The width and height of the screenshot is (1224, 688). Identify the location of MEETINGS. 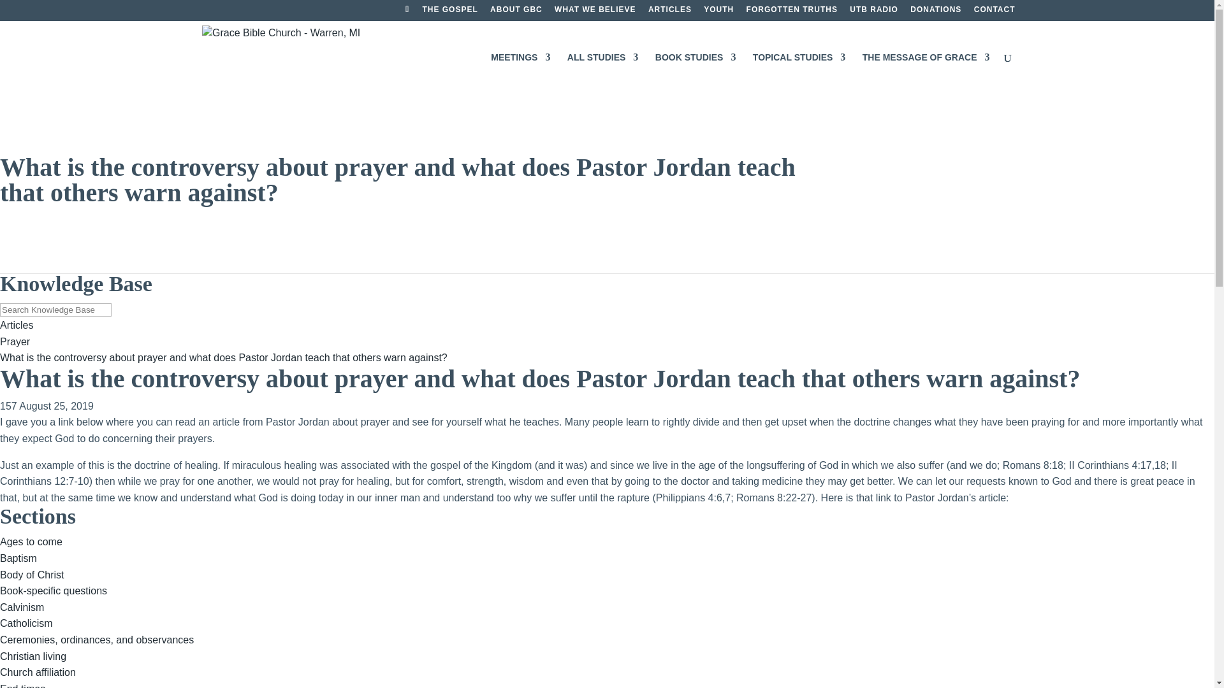
(520, 73).